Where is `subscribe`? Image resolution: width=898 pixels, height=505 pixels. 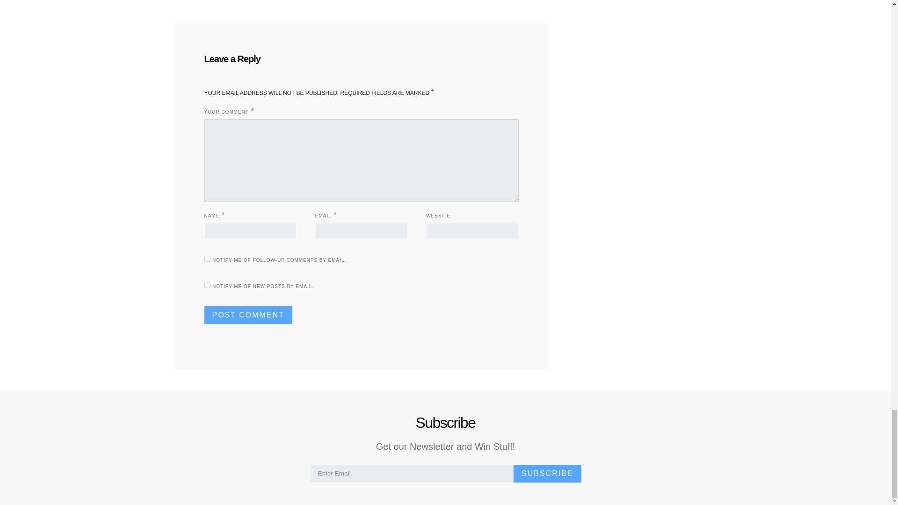
subscribe is located at coordinates (207, 284).